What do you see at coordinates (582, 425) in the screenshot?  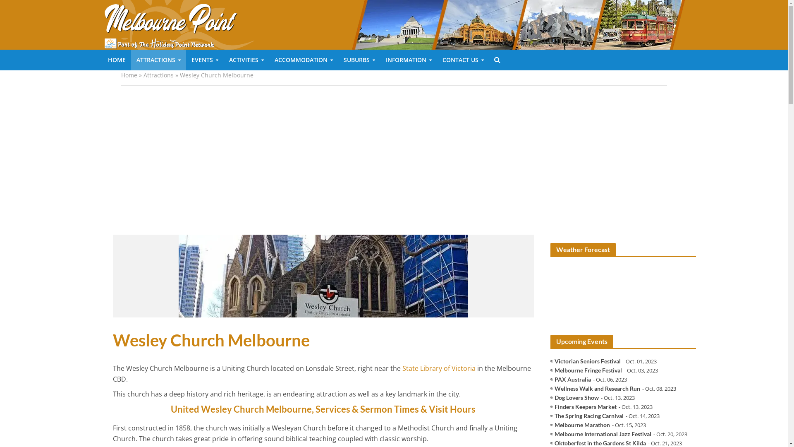 I see `Melbourne Marathon` at bounding box center [582, 425].